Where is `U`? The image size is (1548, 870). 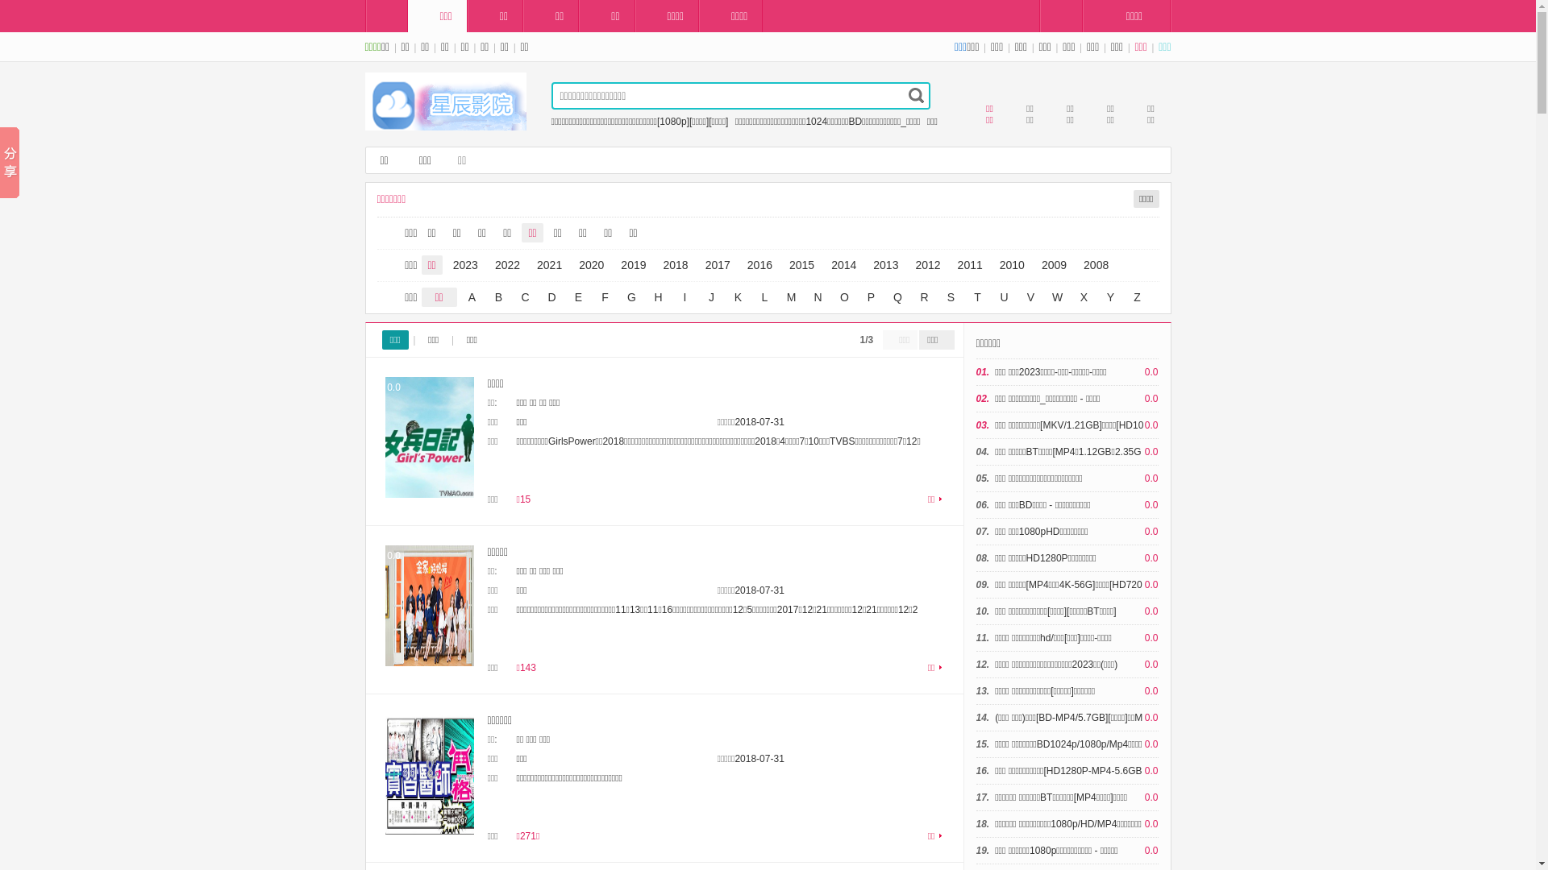 U is located at coordinates (1005, 297).